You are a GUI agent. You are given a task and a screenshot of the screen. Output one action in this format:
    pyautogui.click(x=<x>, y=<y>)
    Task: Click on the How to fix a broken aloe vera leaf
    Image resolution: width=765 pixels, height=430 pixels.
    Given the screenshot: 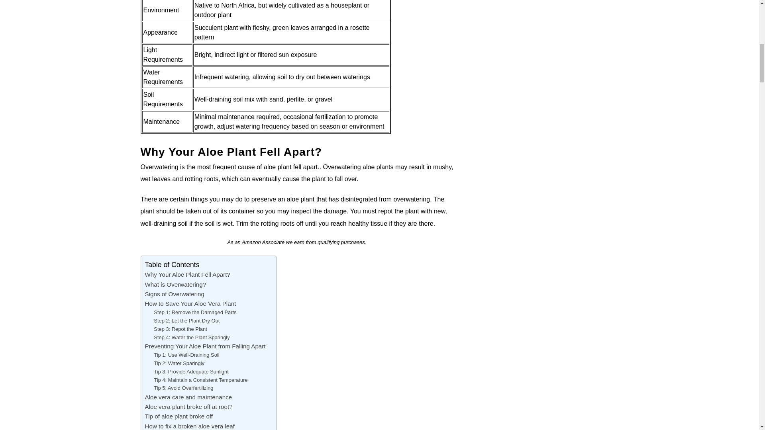 What is the action you would take?
    pyautogui.click(x=190, y=426)
    